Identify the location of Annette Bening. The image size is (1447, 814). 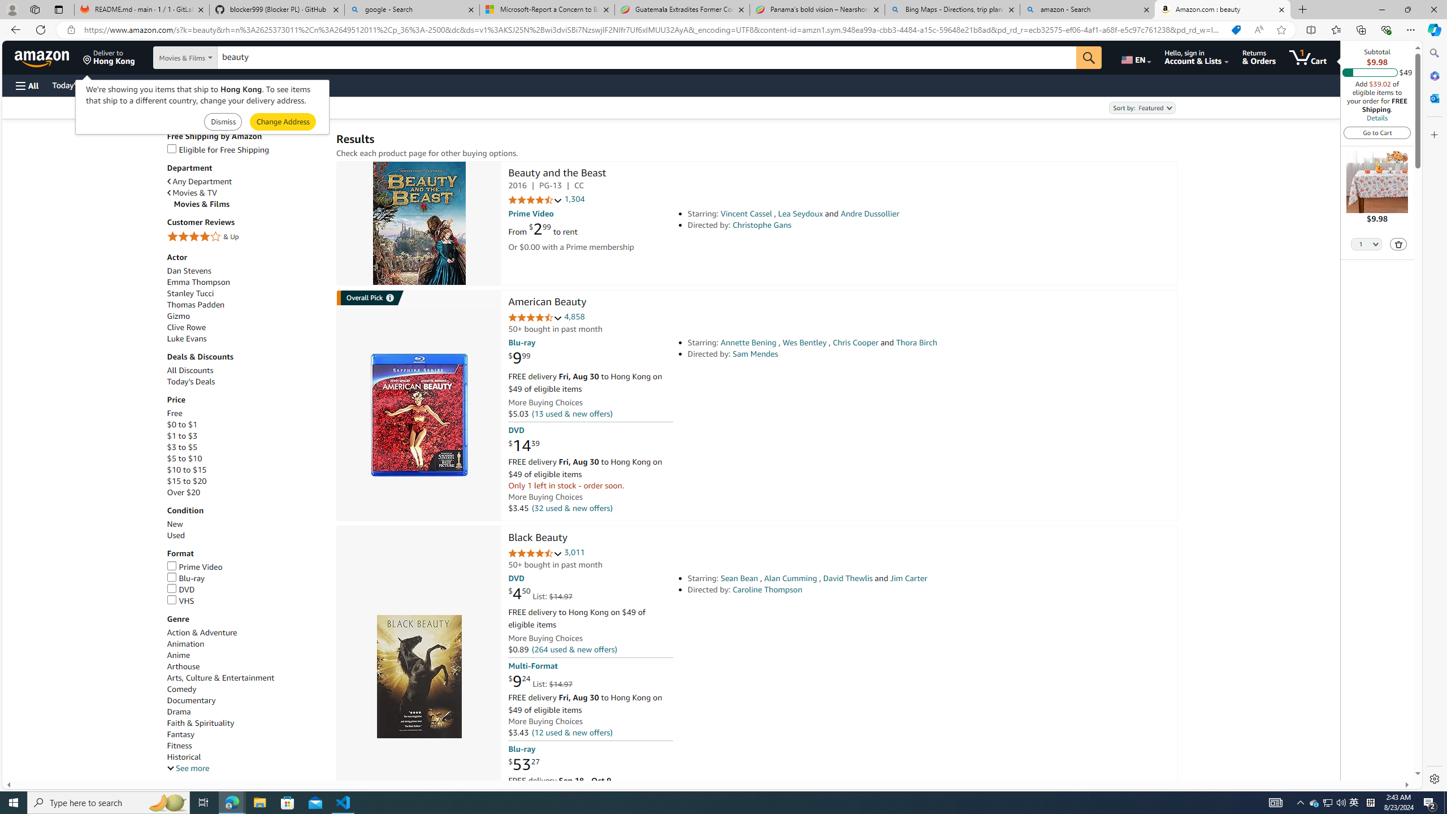
(748, 343).